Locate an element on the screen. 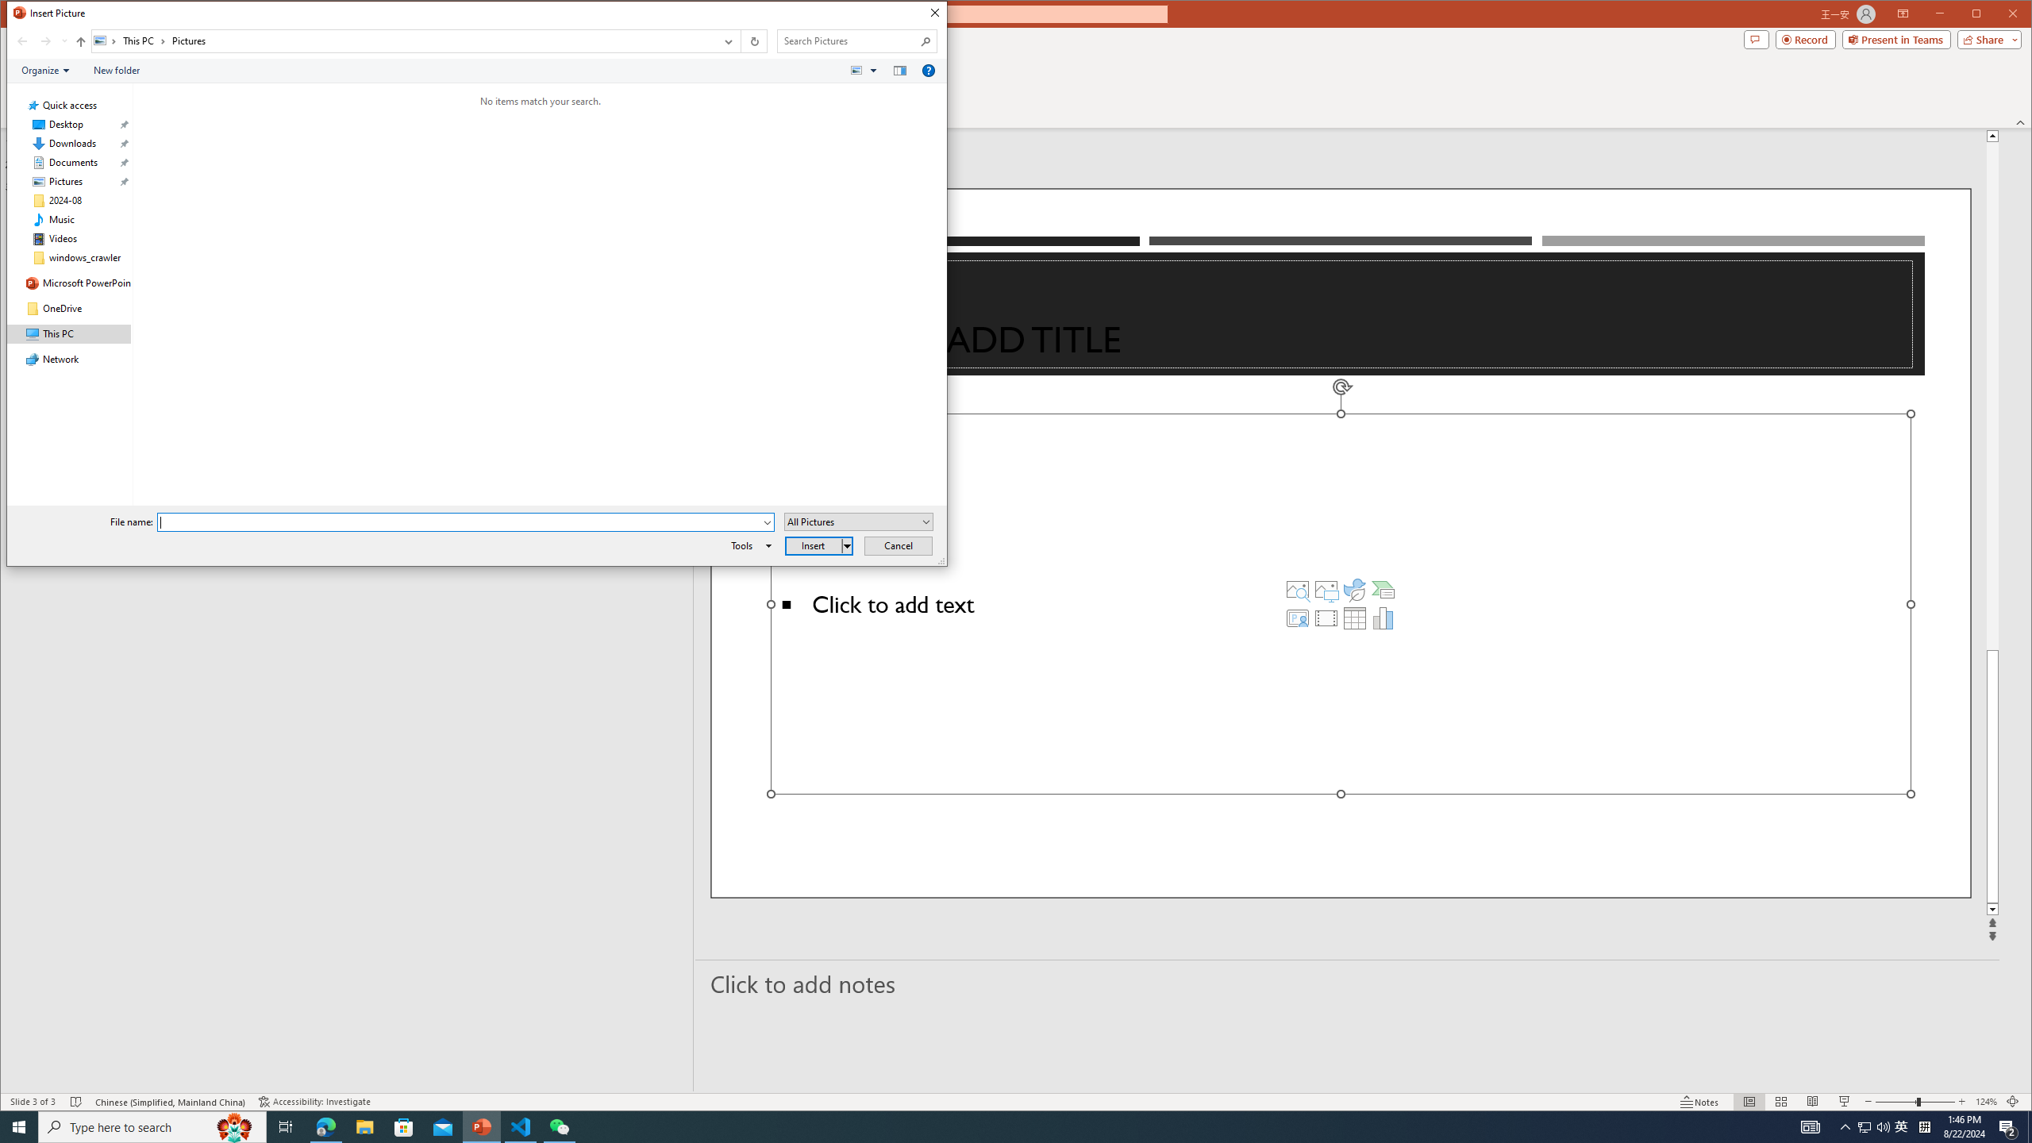 The image size is (2032, 1143). Visual Studio Code - 1 running window is located at coordinates (521, 1127).